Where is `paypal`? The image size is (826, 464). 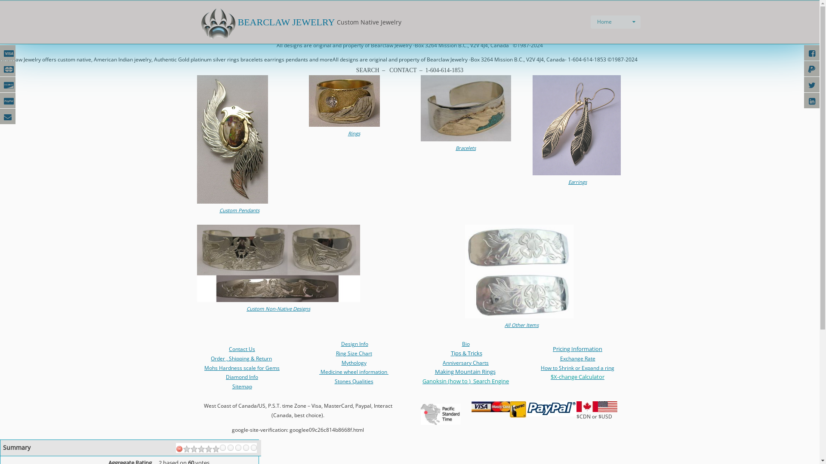
paypal is located at coordinates (551, 409).